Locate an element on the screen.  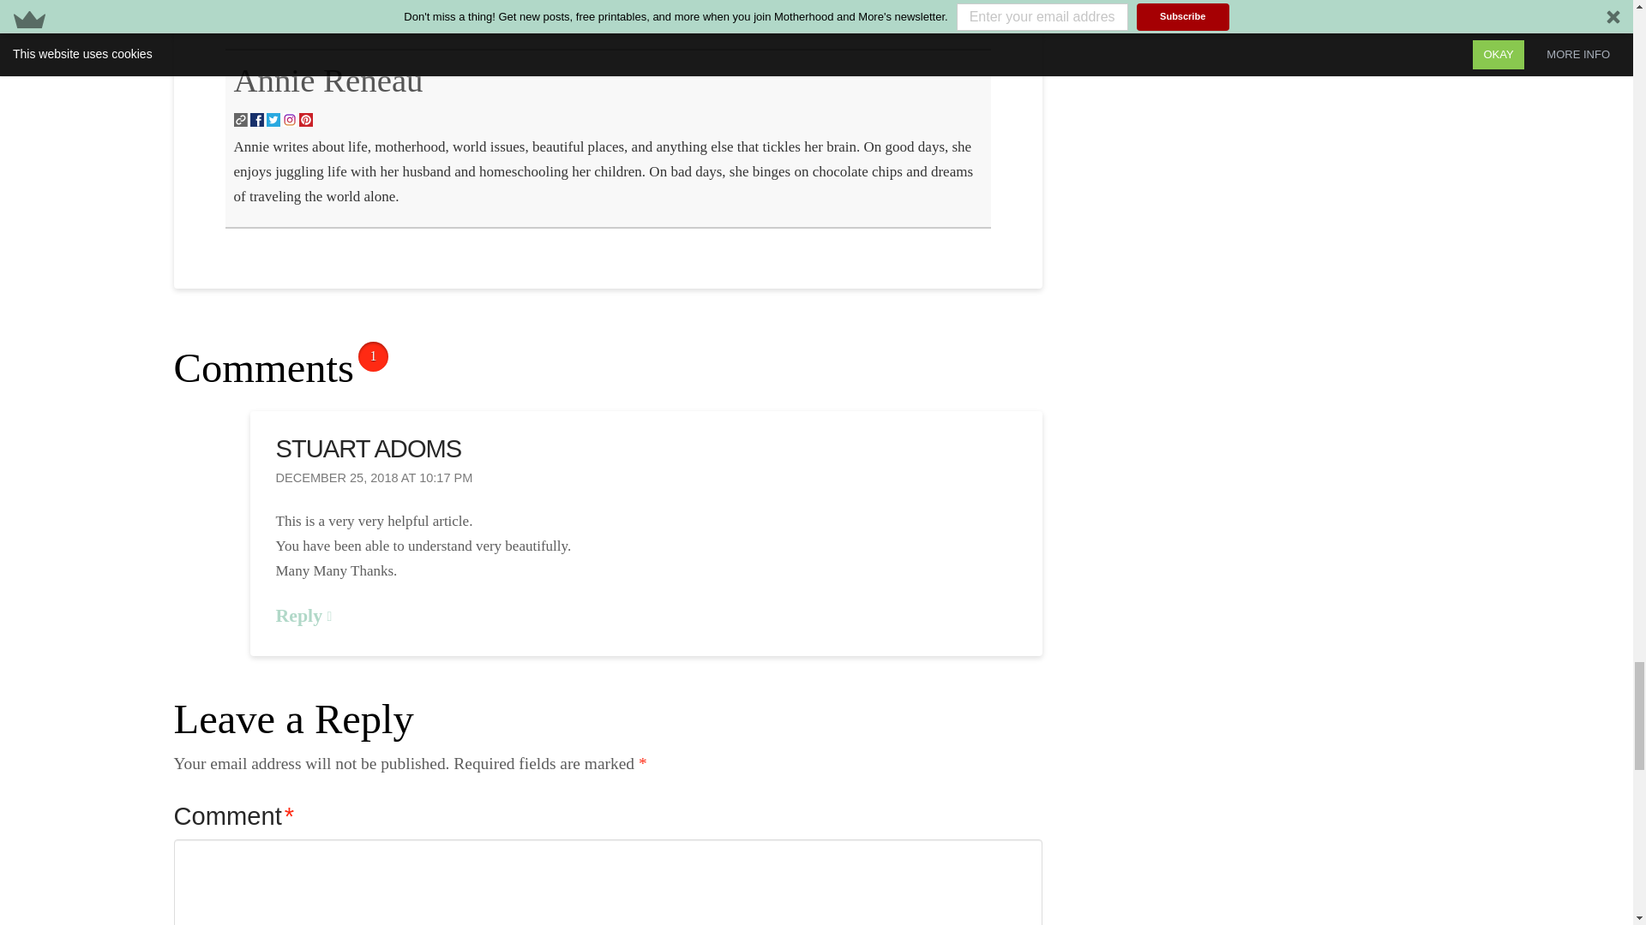
Facebook is located at coordinates (275, 15).